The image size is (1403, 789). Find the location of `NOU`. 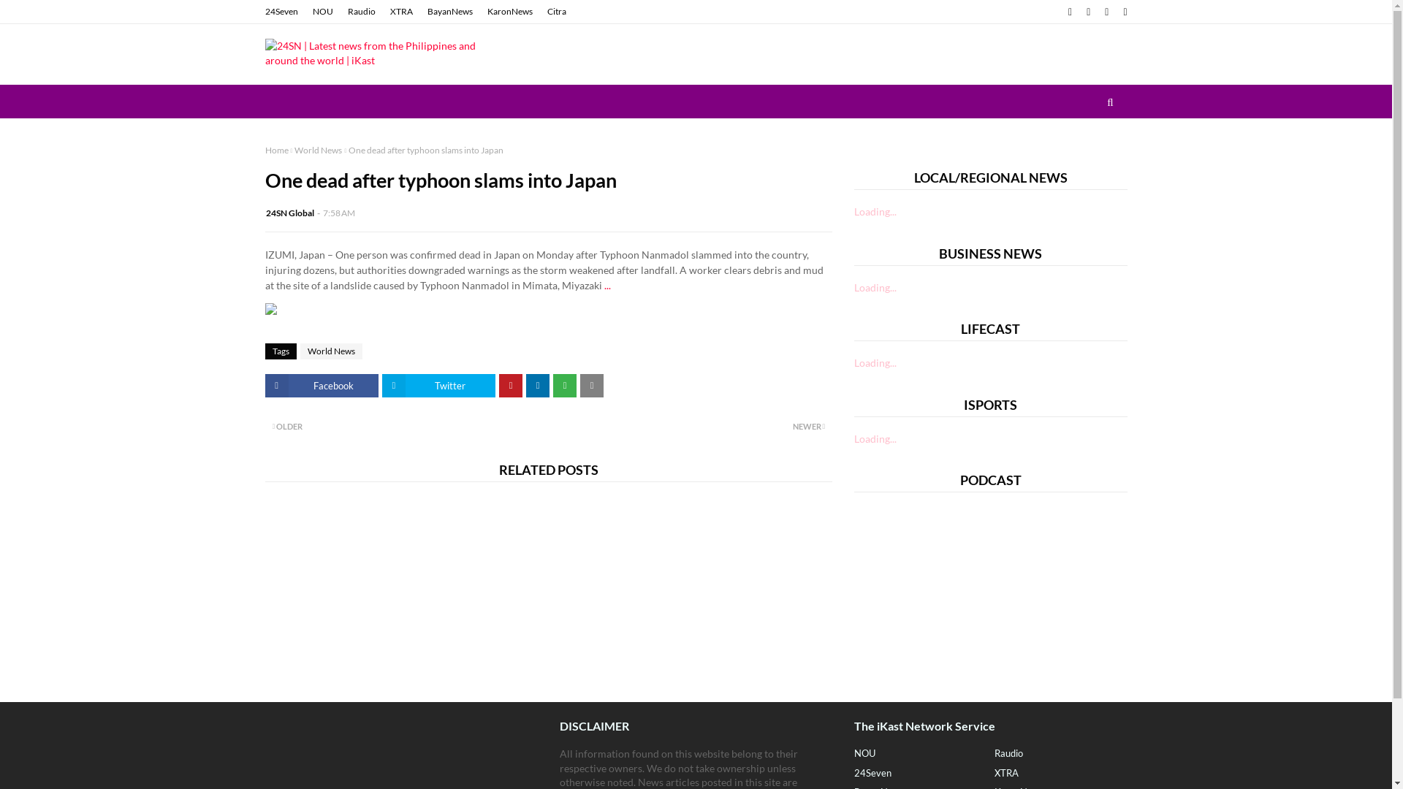

NOU is located at coordinates (322, 12).